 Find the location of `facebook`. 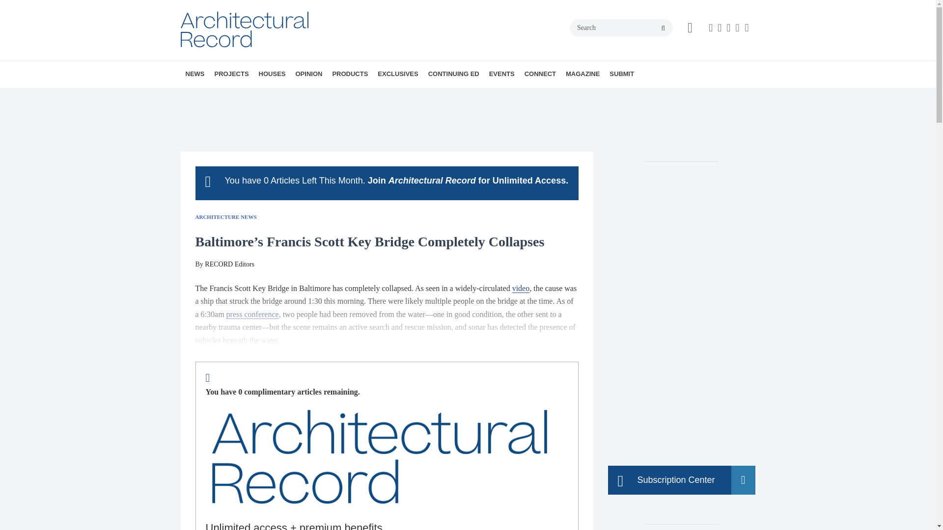

facebook is located at coordinates (711, 28).